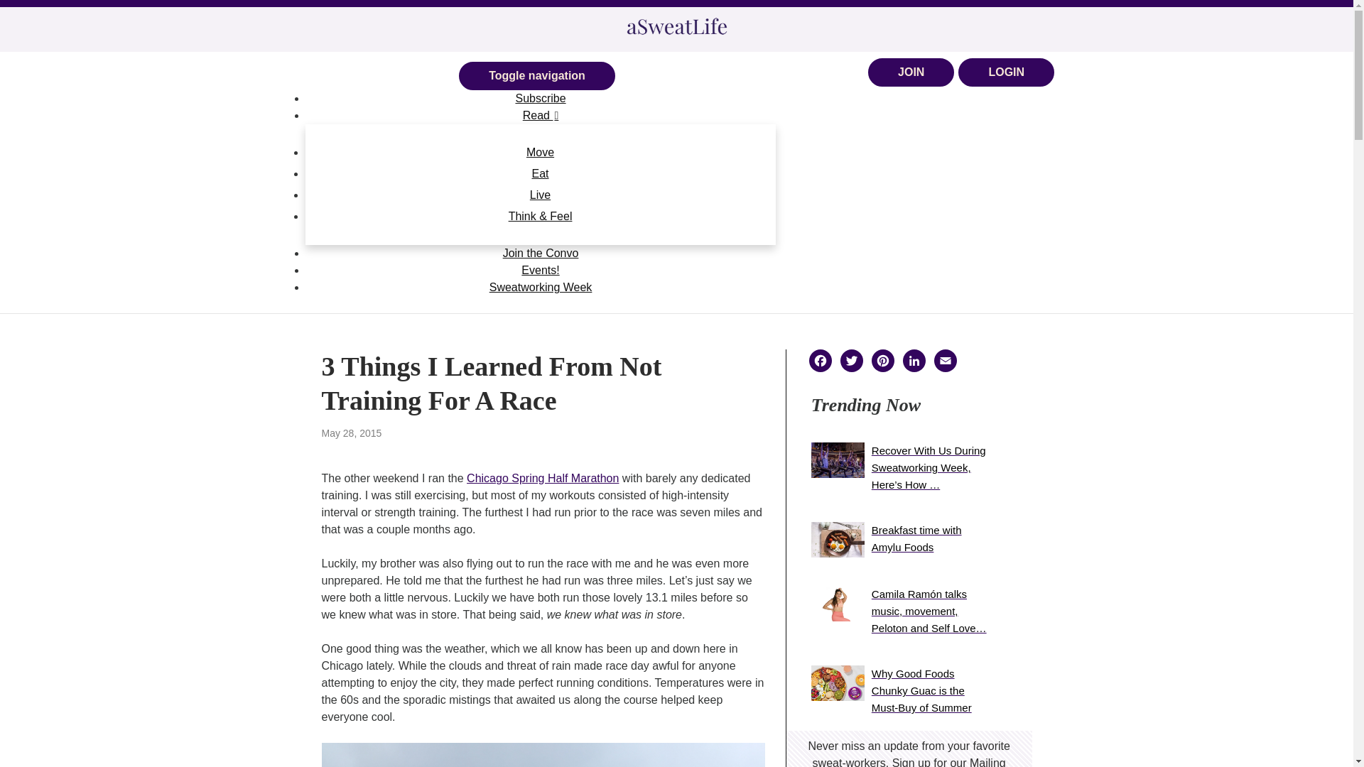 This screenshot has width=1364, height=767. What do you see at coordinates (540, 97) in the screenshot?
I see `Subscribe` at bounding box center [540, 97].